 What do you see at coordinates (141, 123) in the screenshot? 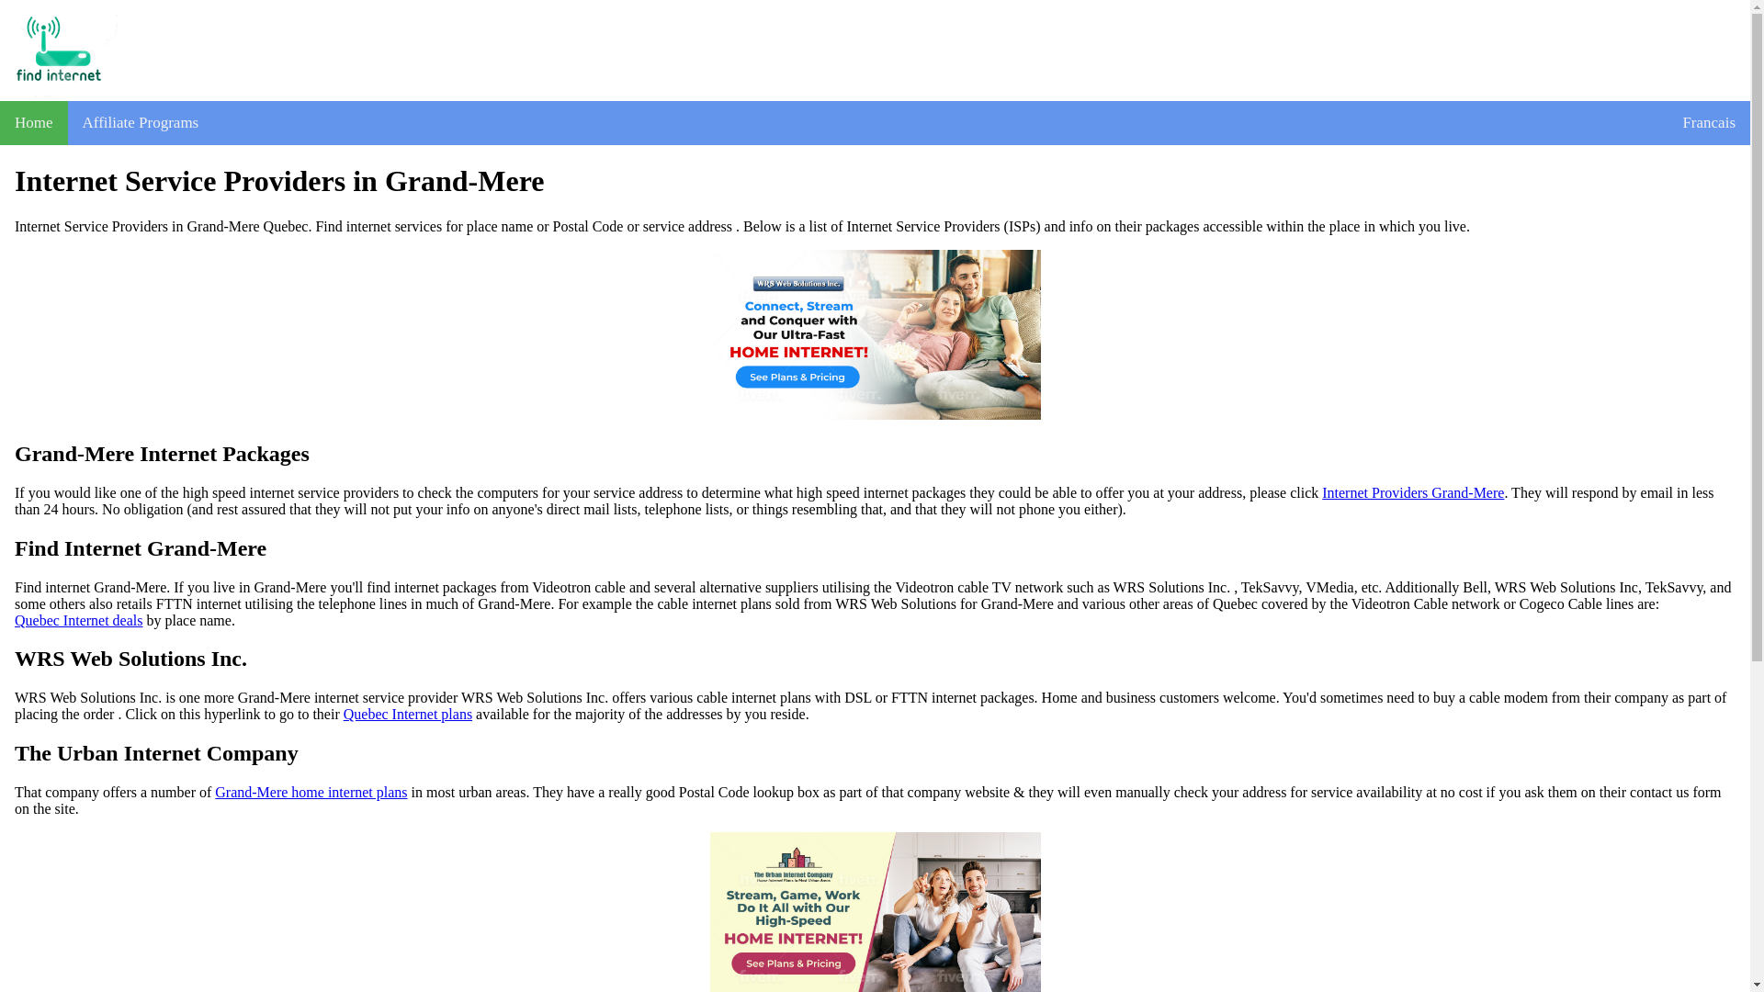
I see `Affiliate Programs` at bounding box center [141, 123].